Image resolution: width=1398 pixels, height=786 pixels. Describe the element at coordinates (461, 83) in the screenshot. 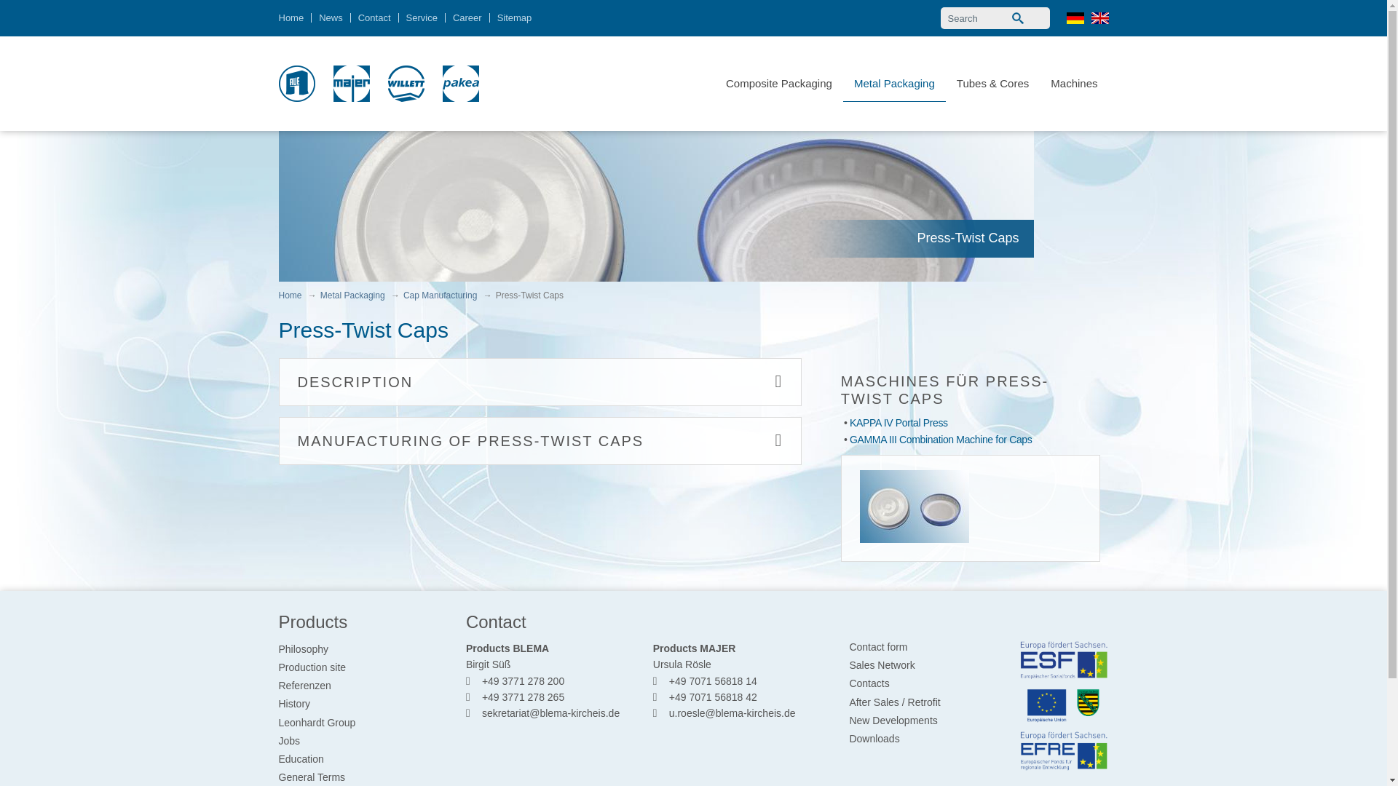

I see `Pakea` at that location.